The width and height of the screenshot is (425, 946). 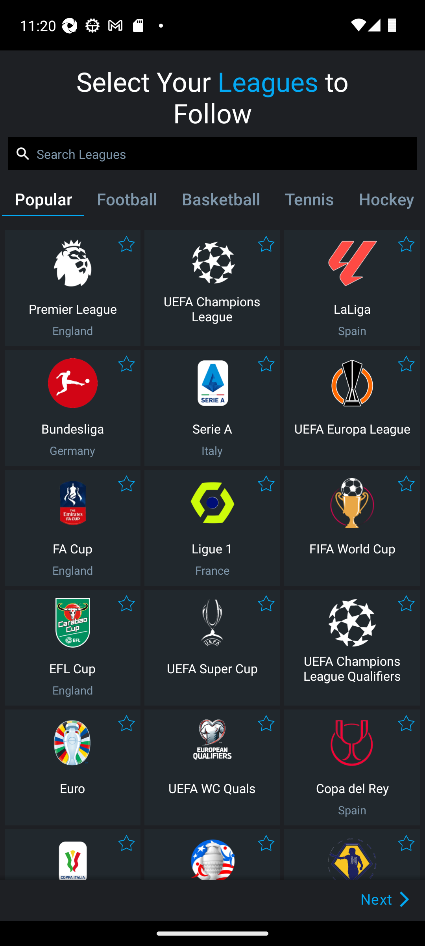 What do you see at coordinates (212, 767) in the screenshot?
I see `UEFA WC Quals` at bounding box center [212, 767].